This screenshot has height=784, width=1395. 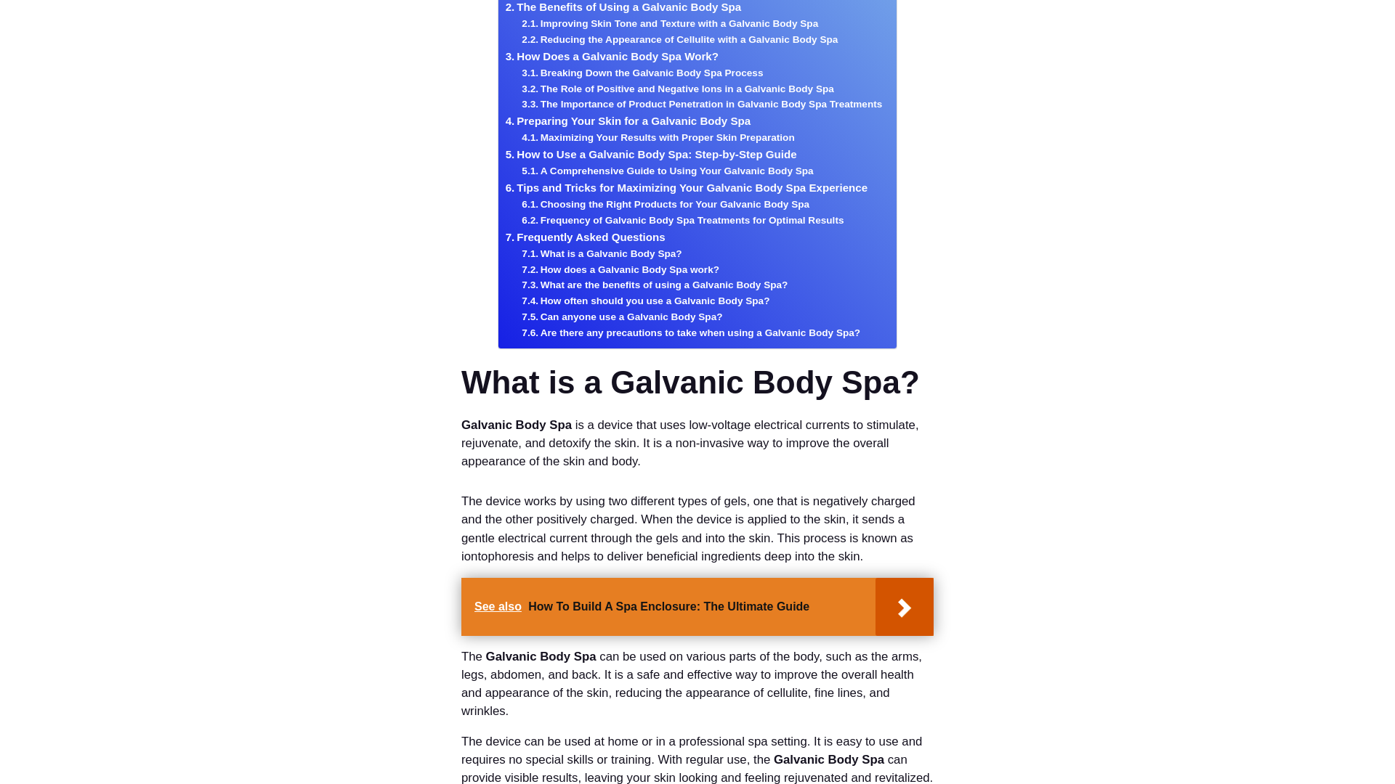 I want to click on How to Use a Galvanic Body Spa: Step-by-Step Guide, so click(x=651, y=154).